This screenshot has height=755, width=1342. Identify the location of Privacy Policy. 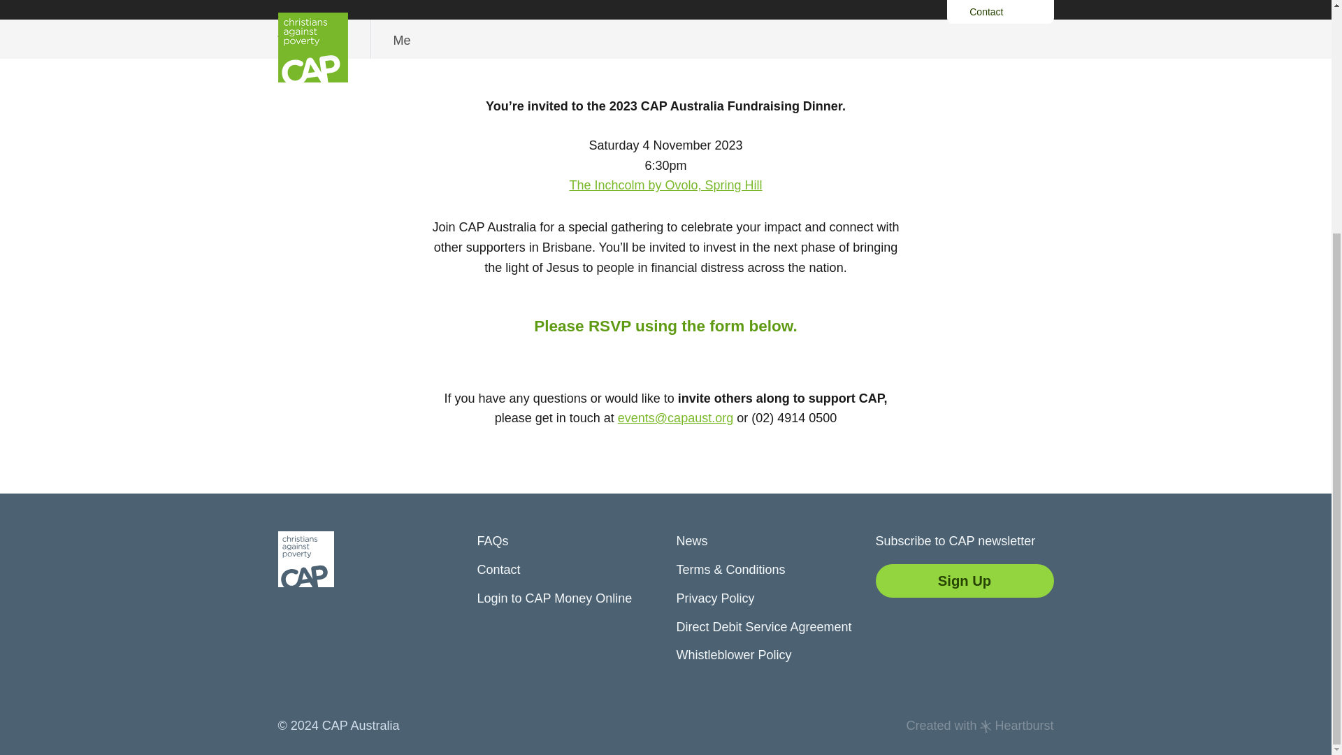
(980, 726).